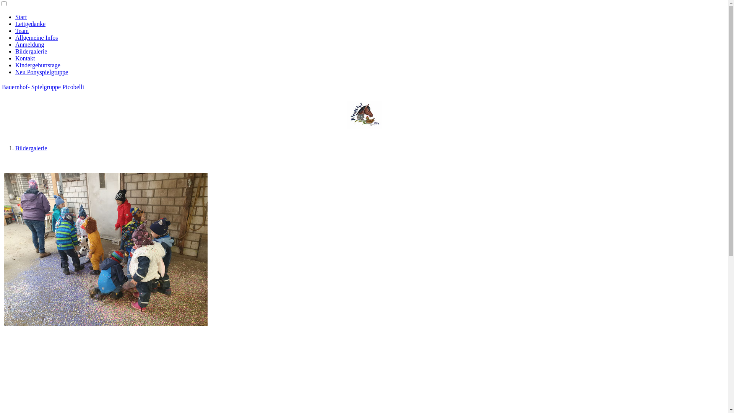  What do you see at coordinates (43, 87) in the screenshot?
I see `Bauernhof- Spielgruppe Picobelli` at bounding box center [43, 87].